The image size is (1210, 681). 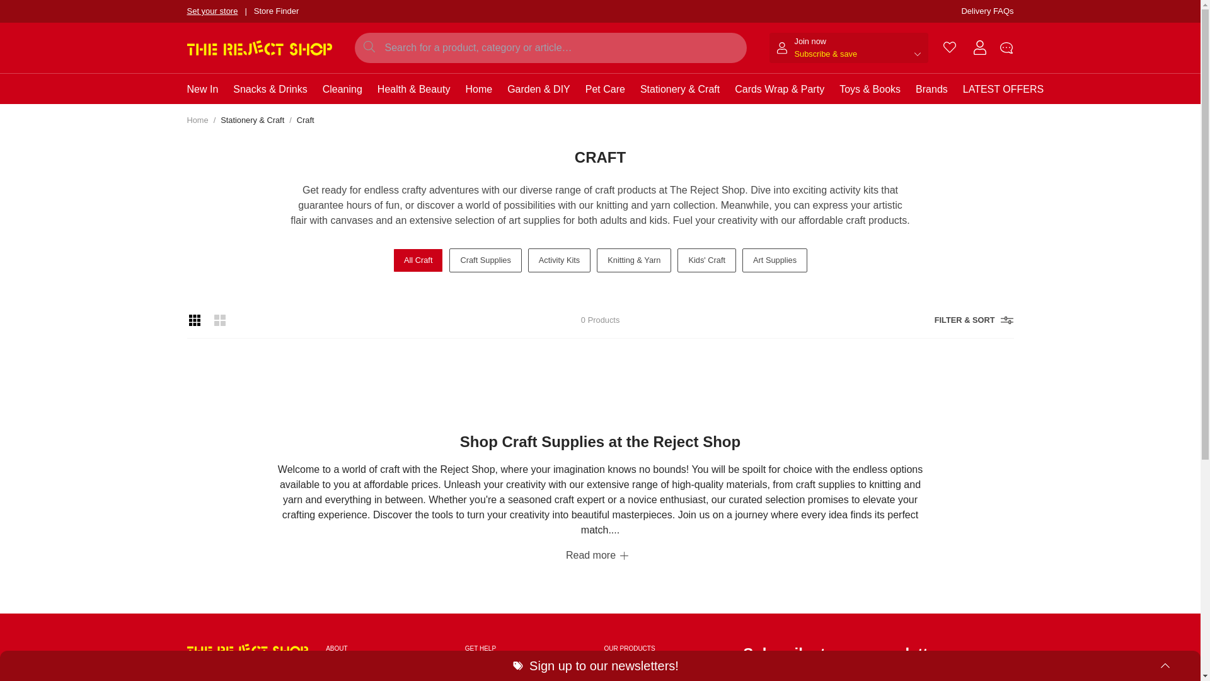 What do you see at coordinates (202, 89) in the screenshot?
I see `New In` at bounding box center [202, 89].